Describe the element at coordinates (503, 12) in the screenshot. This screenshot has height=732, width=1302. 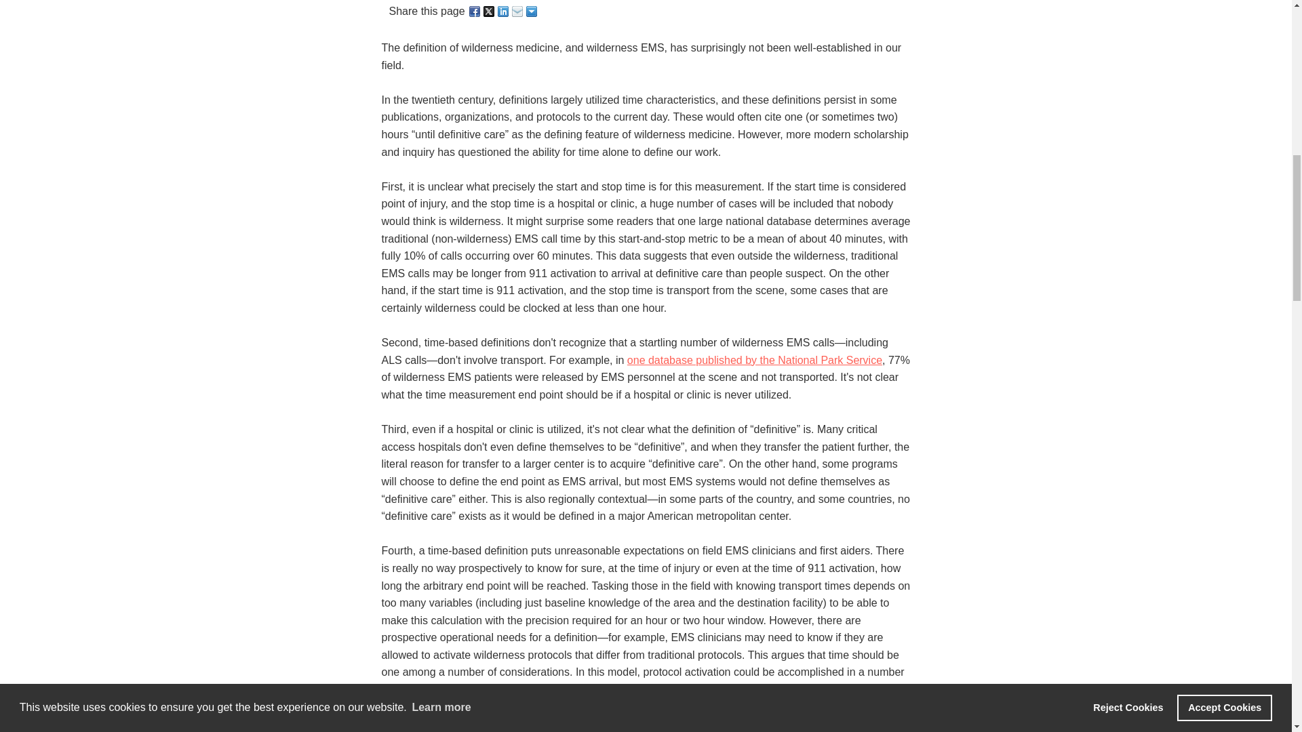
I see `Share on LinkedIn` at that location.